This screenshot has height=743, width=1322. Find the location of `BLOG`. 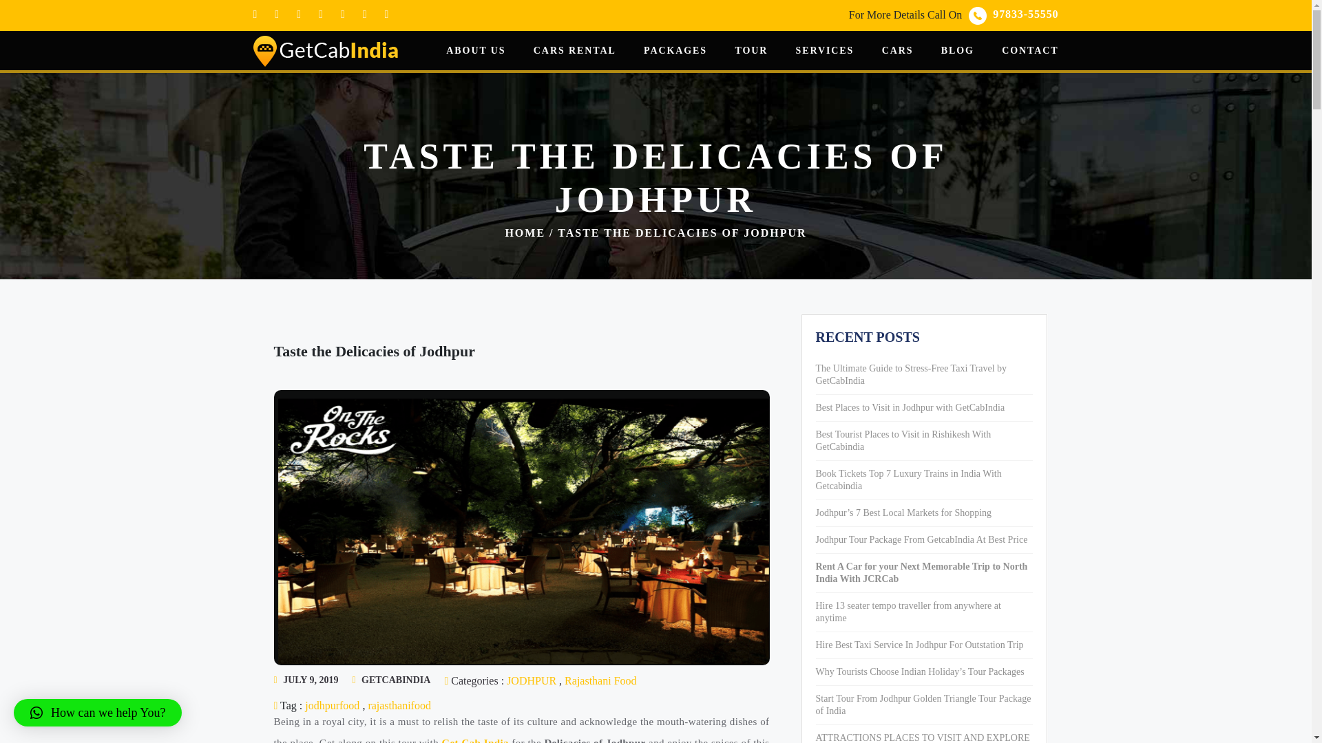

BLOG is located at coordinates (1023, 14).